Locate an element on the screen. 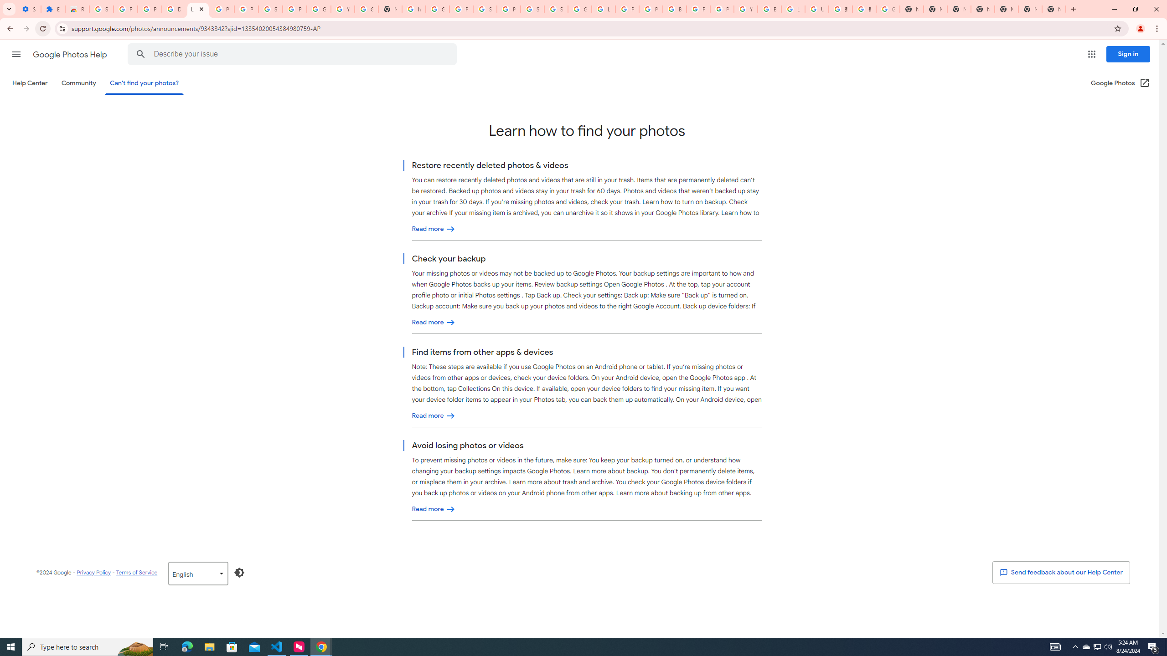 The width and height of the screenshot is (1167, 656). Google Photos (Open in a new window) is located at coordinates (1121, 83).